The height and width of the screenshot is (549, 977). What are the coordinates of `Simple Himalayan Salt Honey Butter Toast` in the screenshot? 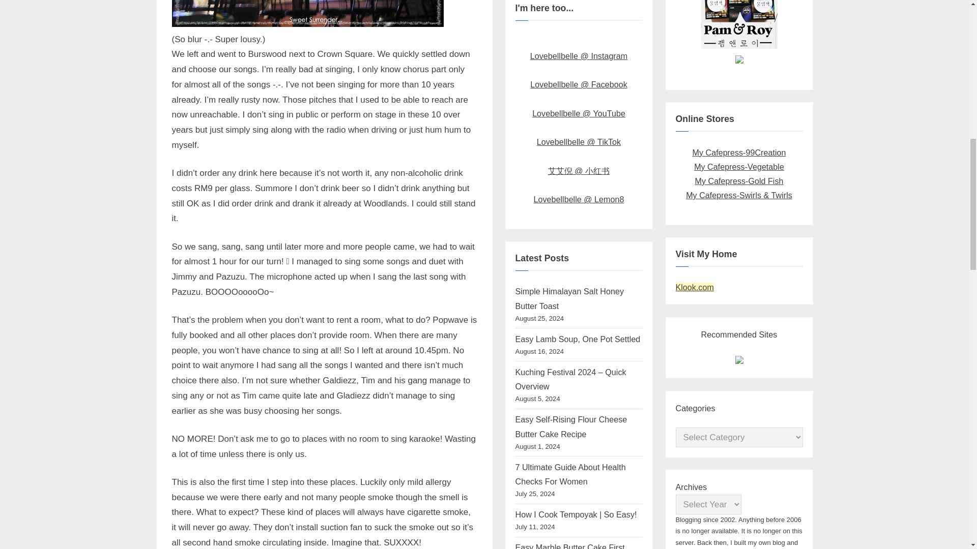 It's located at (569, 298).